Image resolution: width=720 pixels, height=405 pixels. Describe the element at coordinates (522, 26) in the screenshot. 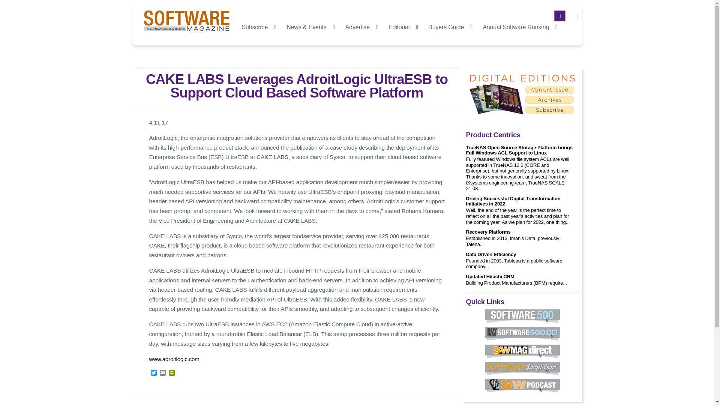

I see `Annual Software Ranking` at that location.